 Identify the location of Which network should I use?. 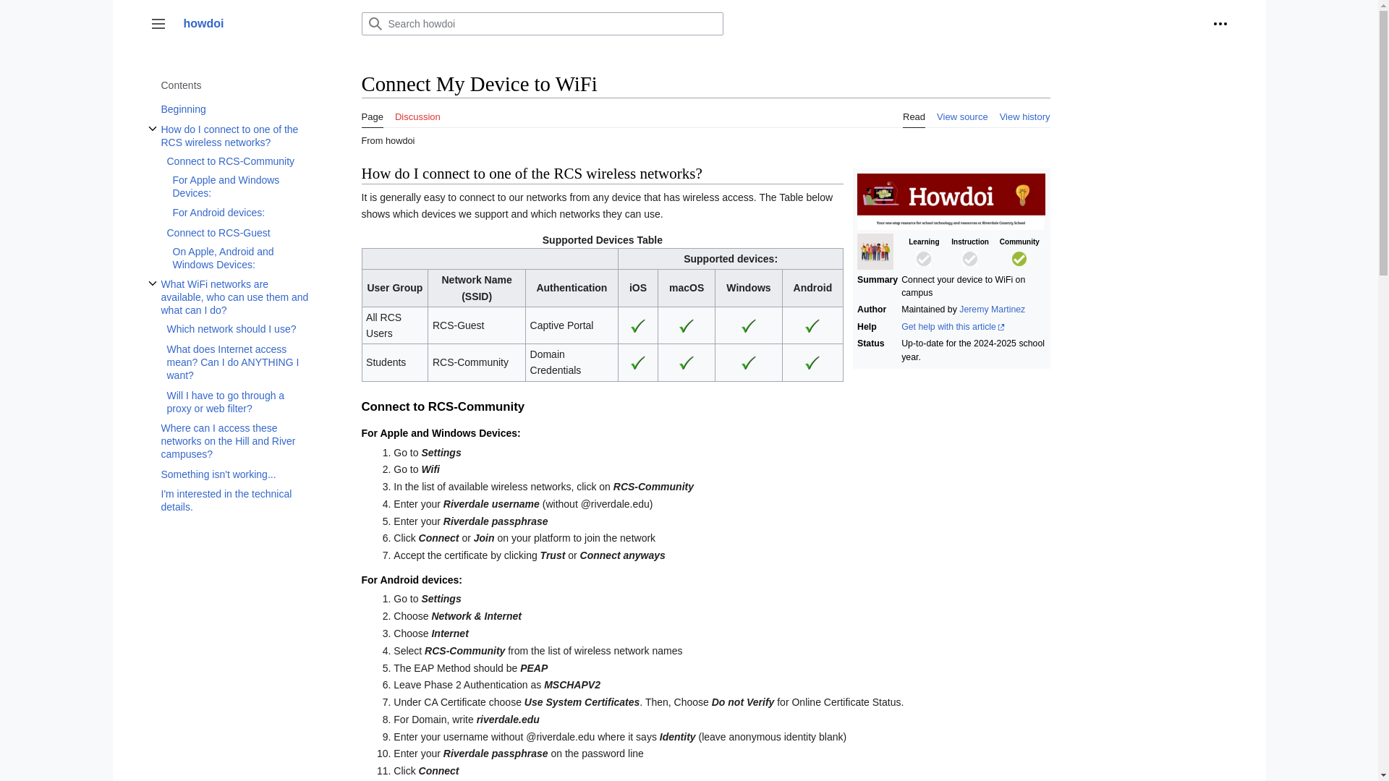
(237, 328).